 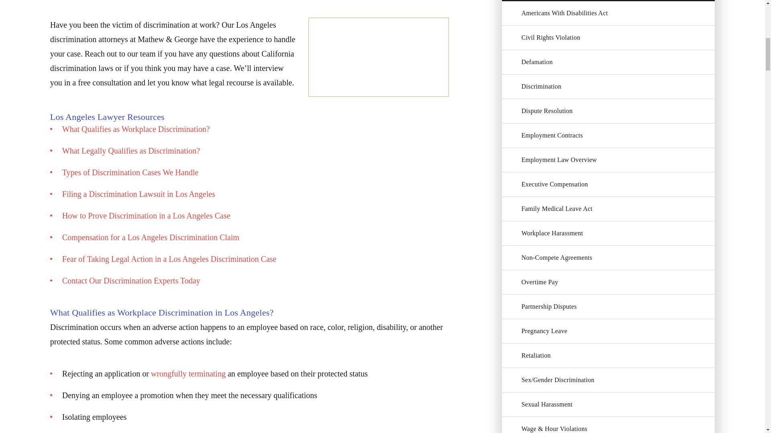 What do you see at coordinates (130, 172) in the screenshot?
I see `Types of Discrimination Cases We Handle` at bounding box center [130, 172].